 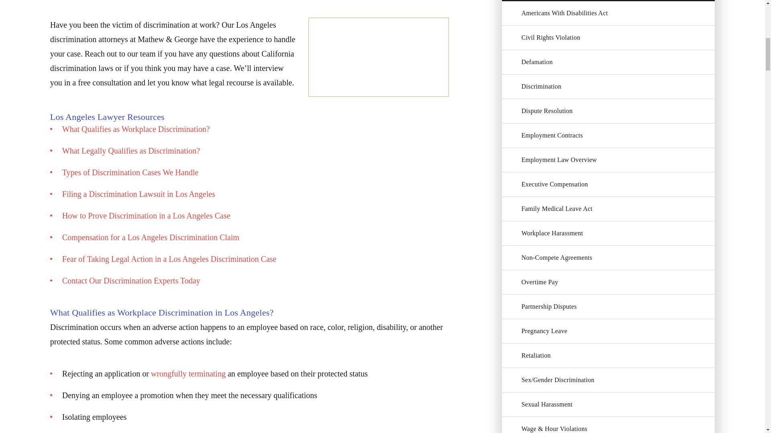 What do you see at coordinates (130, 172) in the screenshot?
I see `Types of Discrimination Cases We Handle` at bounding box center [130, 172].